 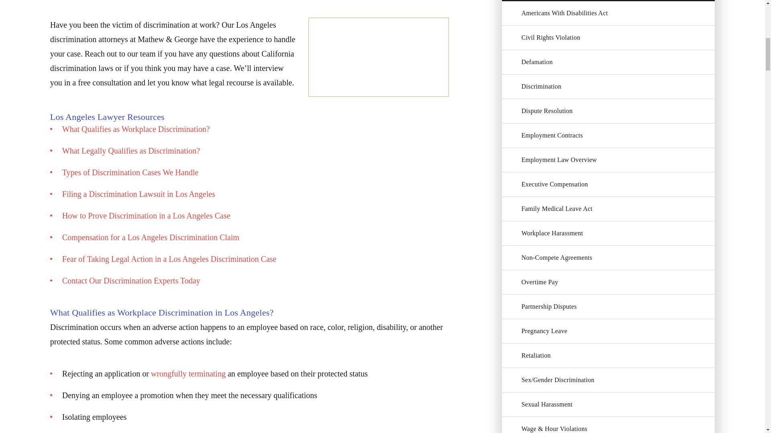 What do you see at coordinates (130, 172) in the screenshot?
I see `Types of Discrimination Cases We Handle` at bounding box center [130, 172].